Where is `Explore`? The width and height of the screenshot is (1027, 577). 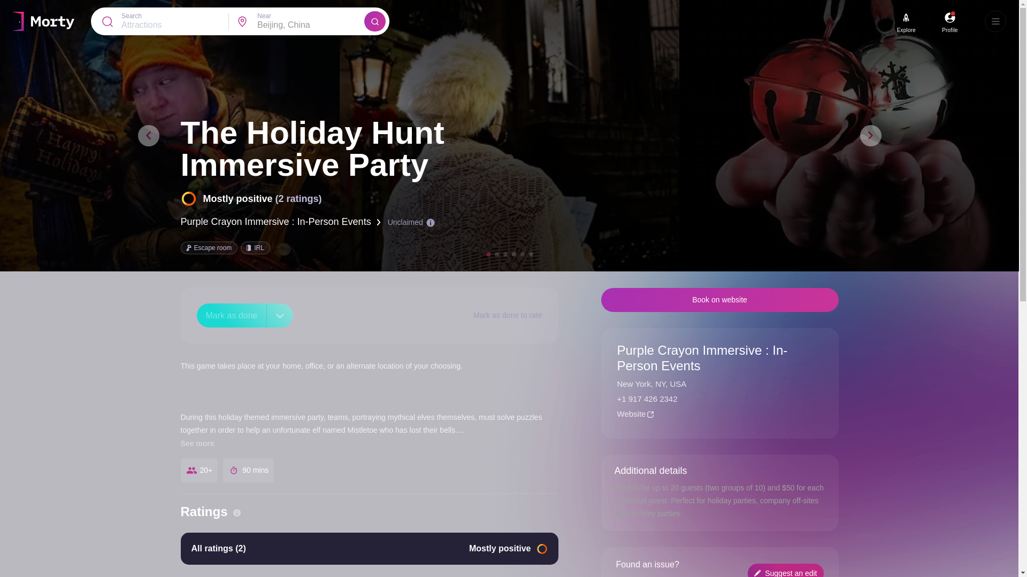 Explore is located at coordinates (906, 30).